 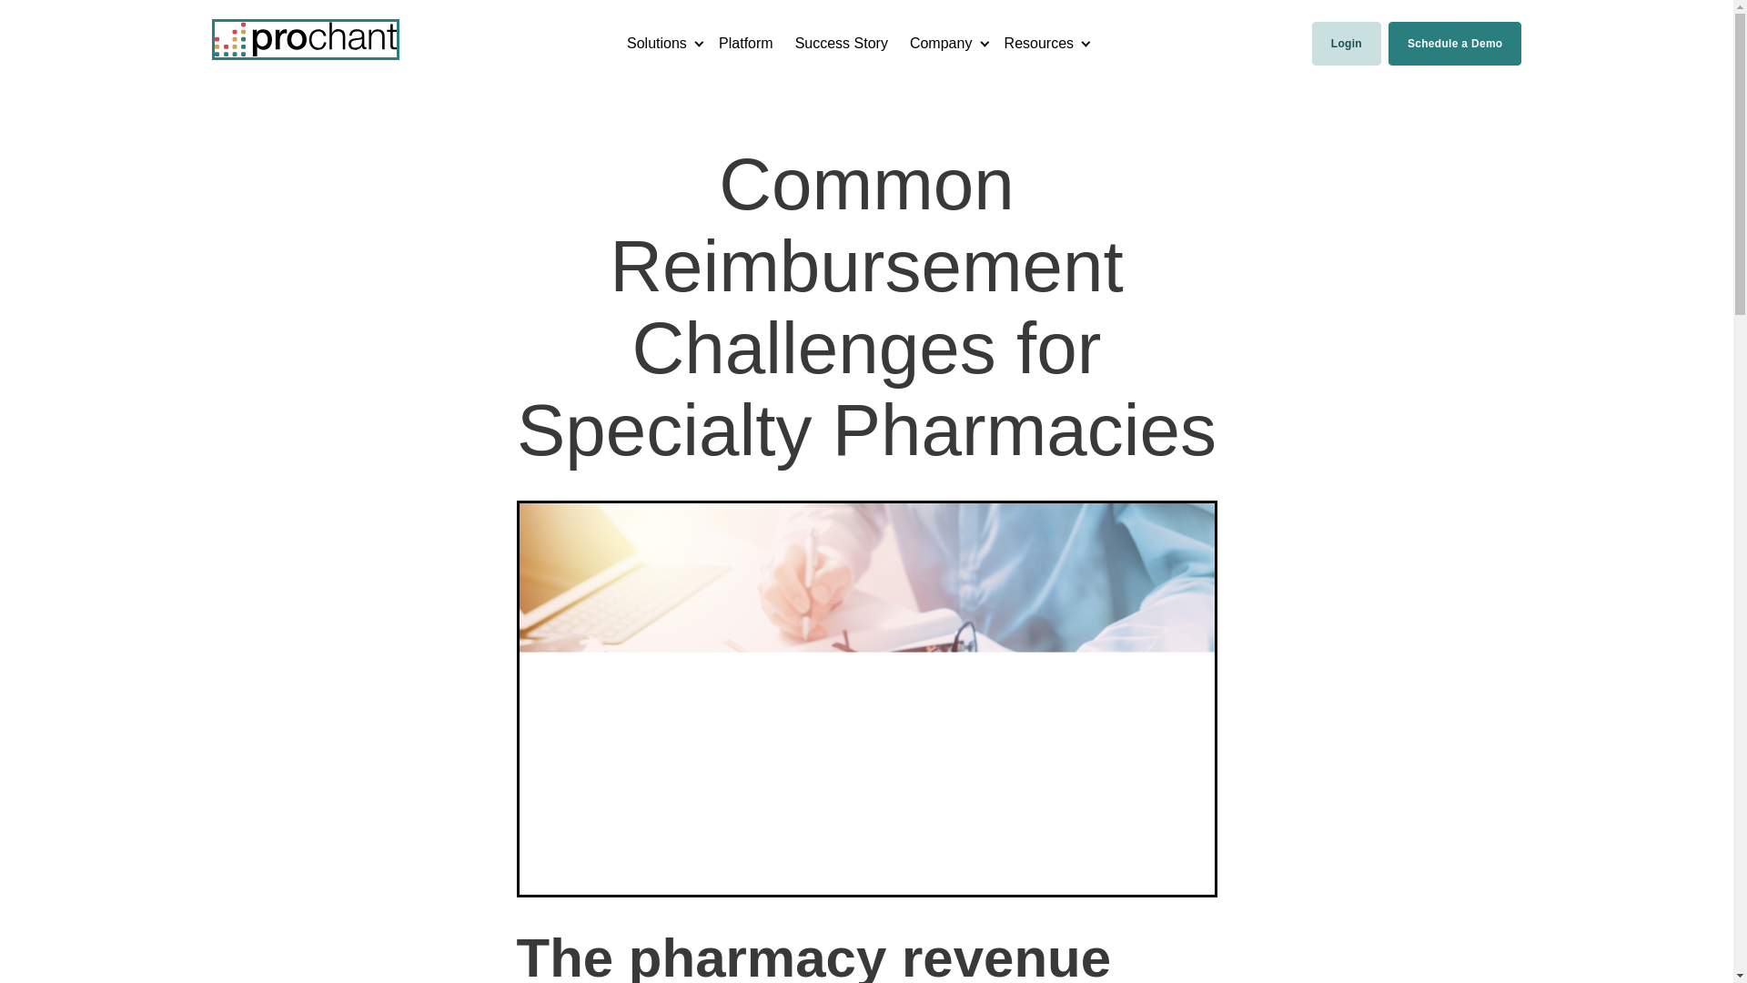 What do you see at coordinates (1039, 44) in the screenshot?
I see `Resources` at bounding box center [1039, 44].